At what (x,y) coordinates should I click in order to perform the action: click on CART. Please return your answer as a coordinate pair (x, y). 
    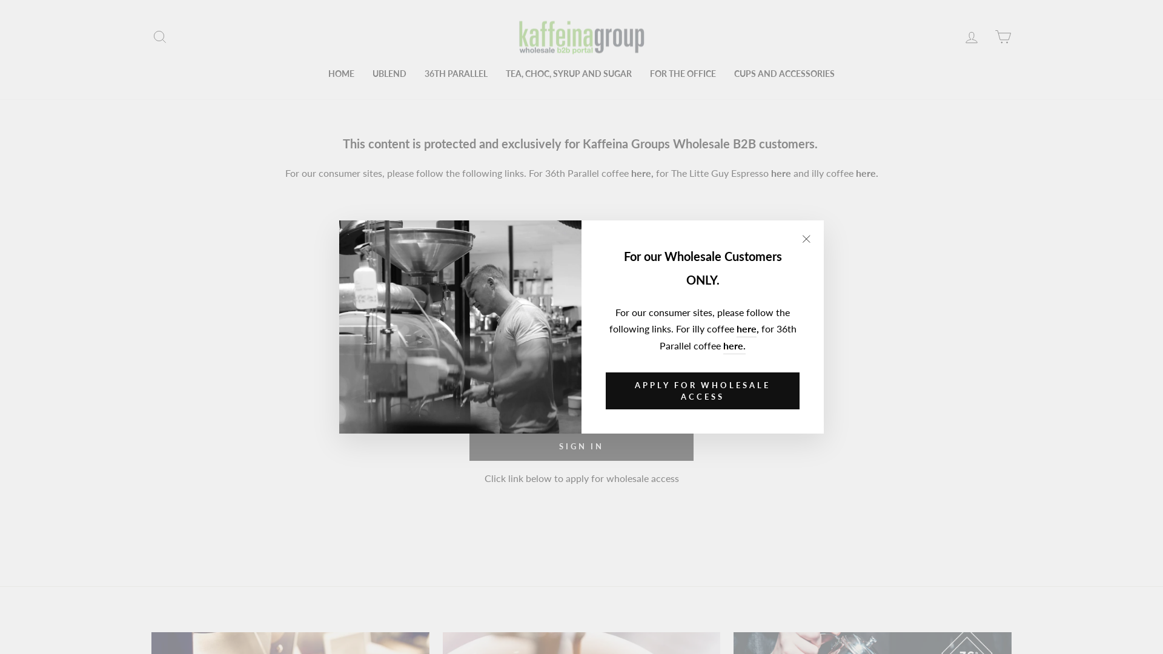
    Looking at the image, I should click on (1003, 36).